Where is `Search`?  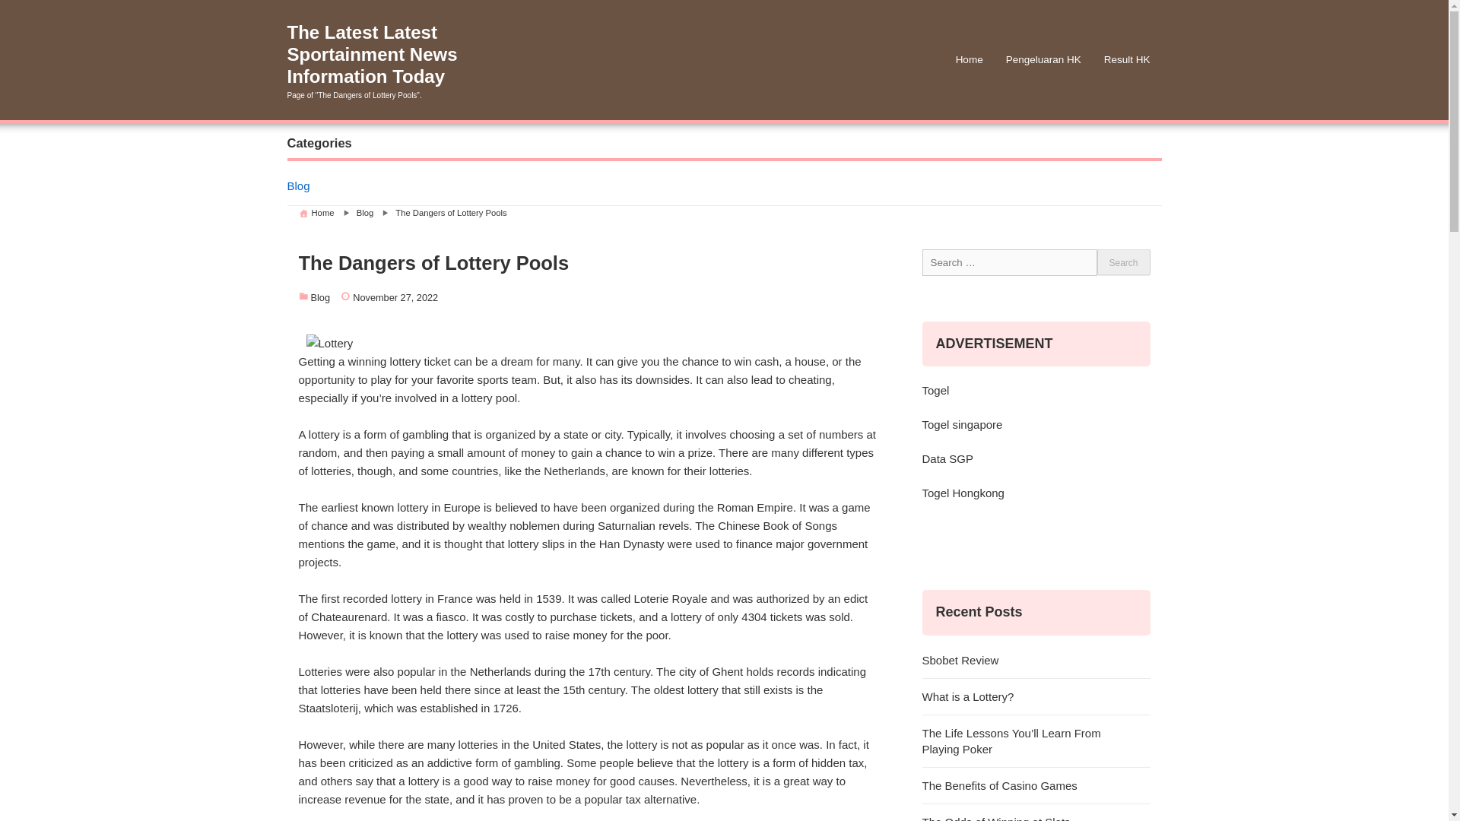 Search is located at coordinates (1122, 262).